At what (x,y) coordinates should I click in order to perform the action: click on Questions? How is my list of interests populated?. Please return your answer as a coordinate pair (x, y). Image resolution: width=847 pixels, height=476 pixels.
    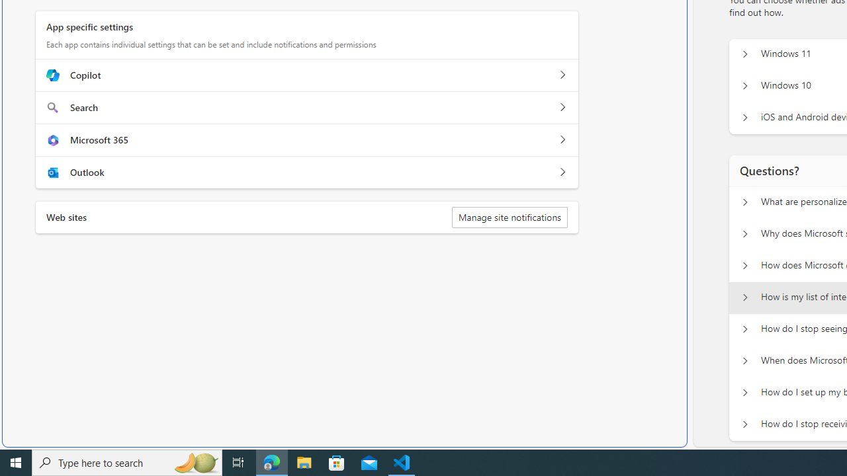
    Looking at the image, I should click on (745, 297).